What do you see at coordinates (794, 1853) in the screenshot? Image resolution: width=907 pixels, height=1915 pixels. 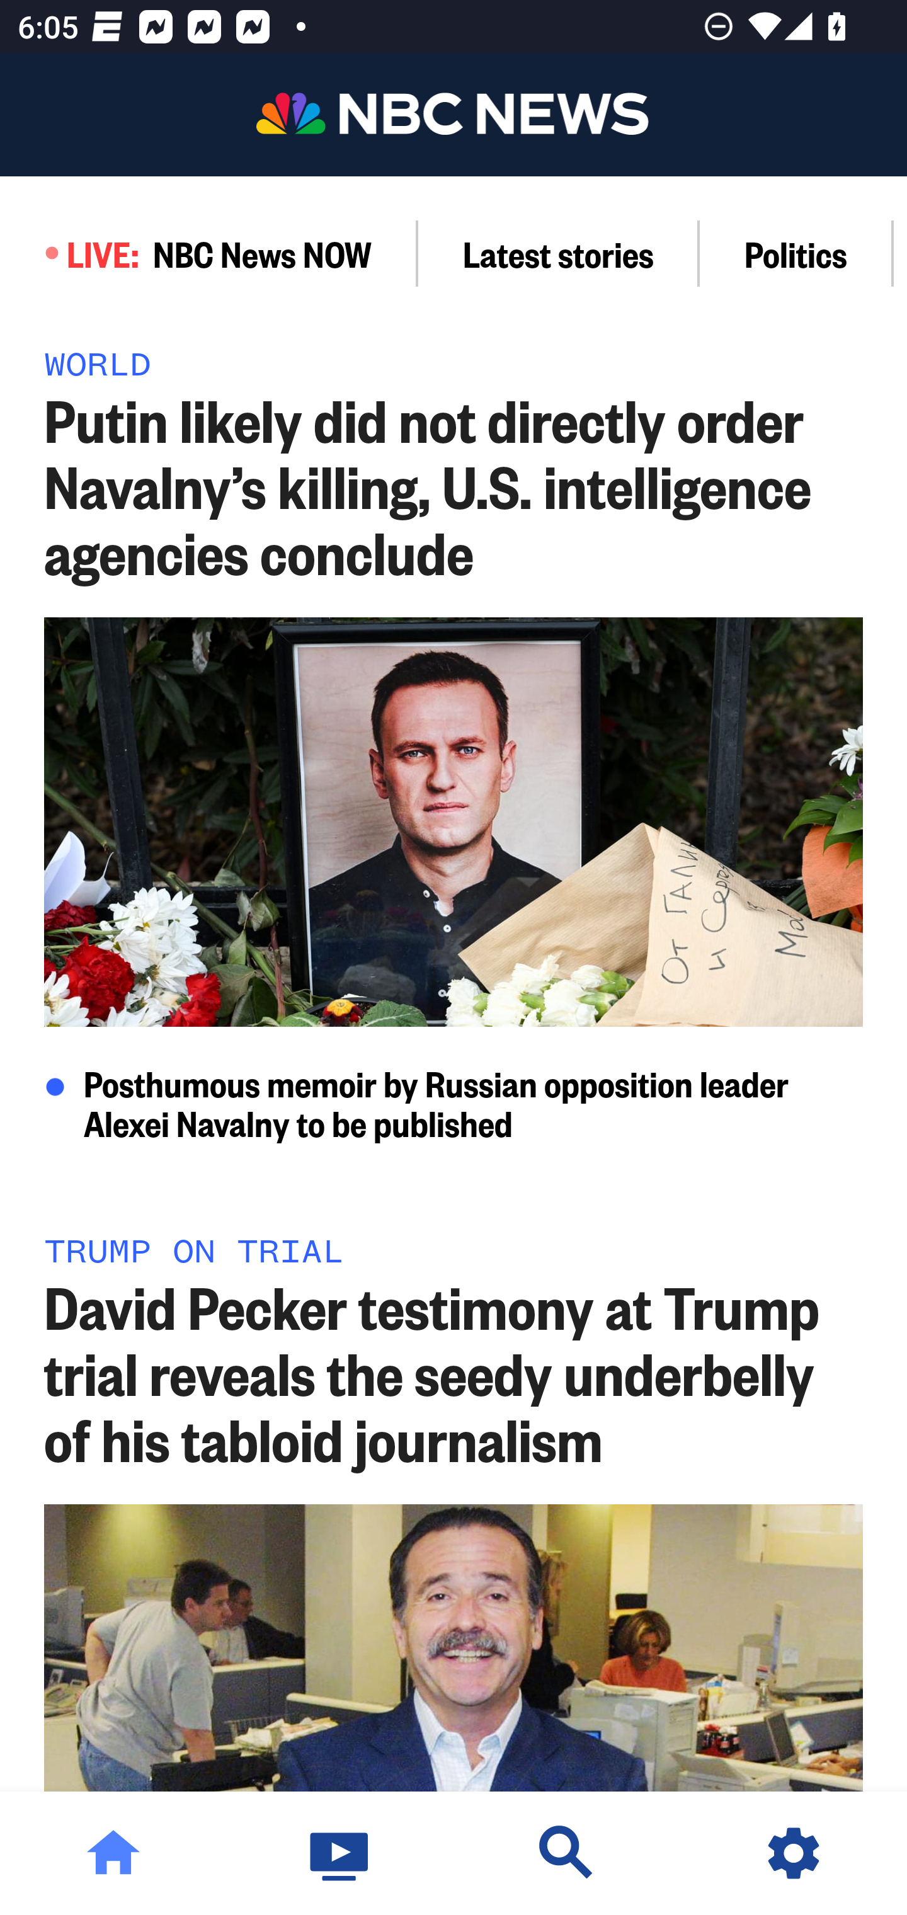 I see `Settings` at bounding box center [794, 1853].